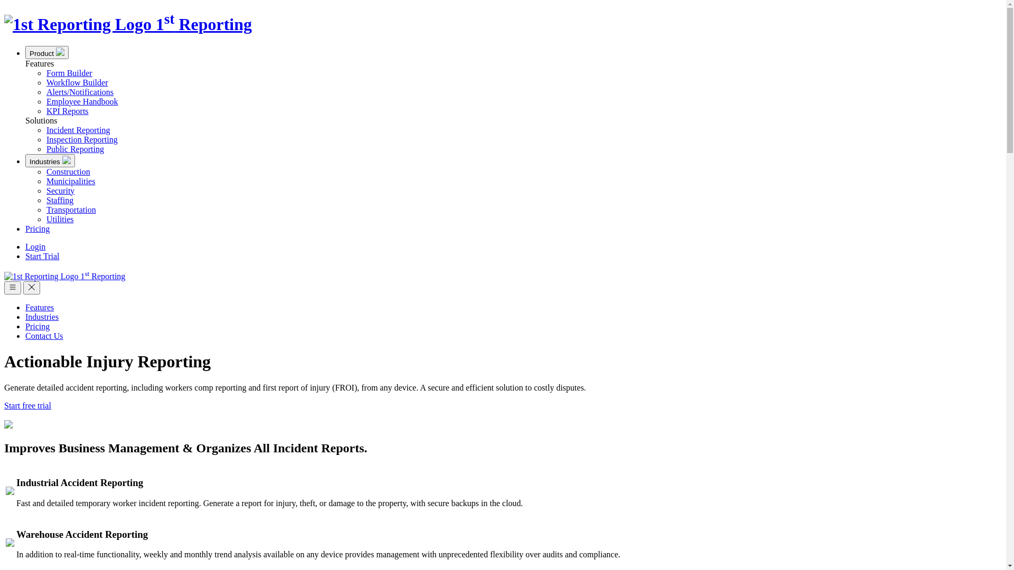 The height and width of the screenshot is (570, 1014). I want to click on Pricing, so click(37, 229).